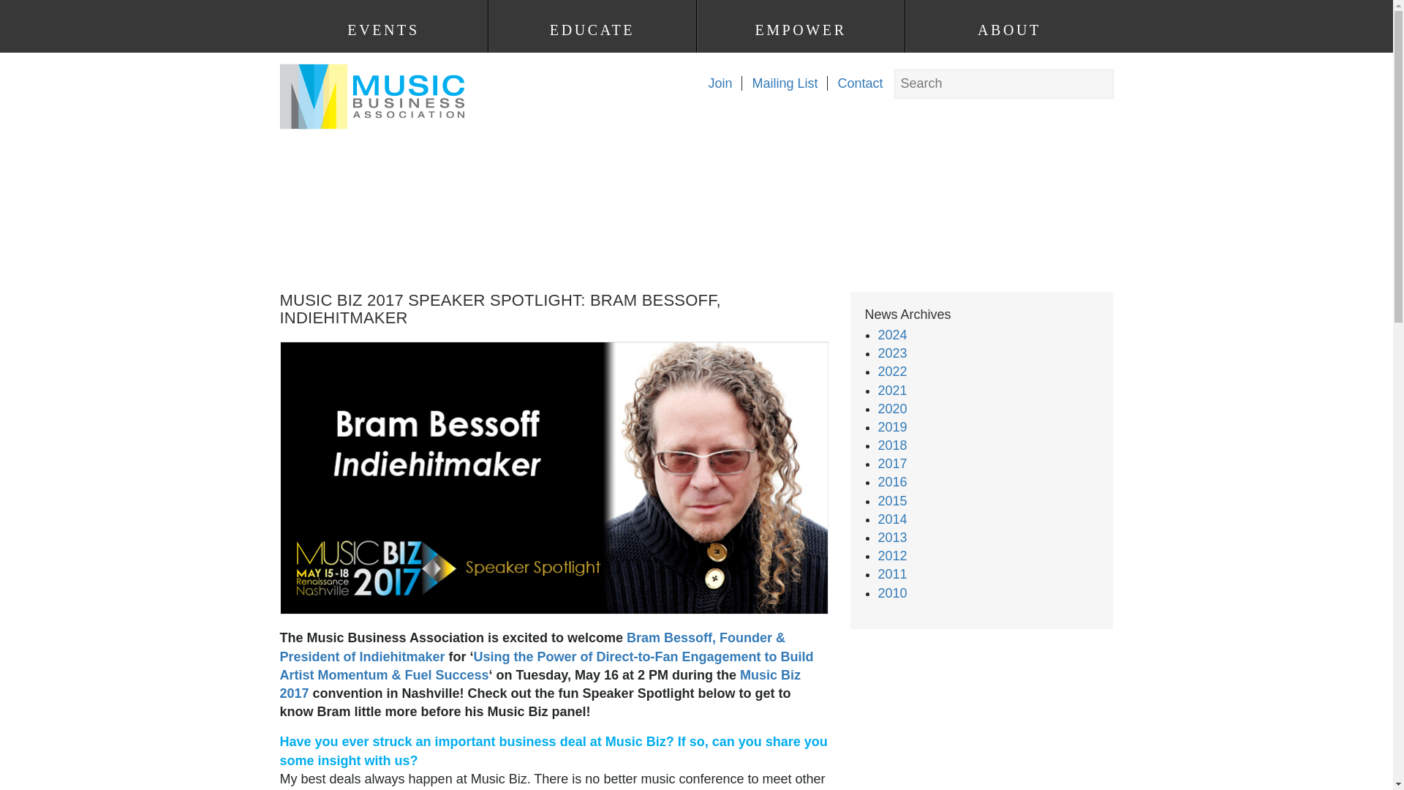  What do you see at coordinates (714, 83) in the screenshot?
I see `Join` at bounding box center [714, 83].